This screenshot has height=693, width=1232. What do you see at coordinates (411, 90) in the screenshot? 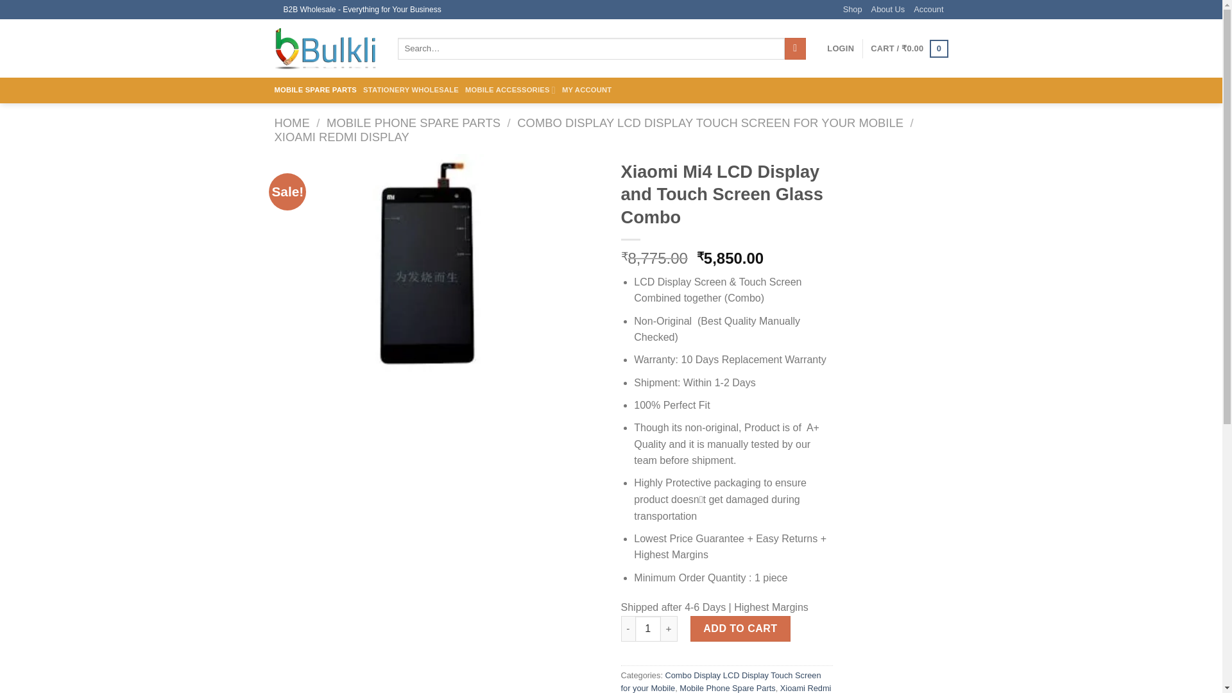
I see `STATIONERY WHOLESALE` at bounding box center [411, 90].